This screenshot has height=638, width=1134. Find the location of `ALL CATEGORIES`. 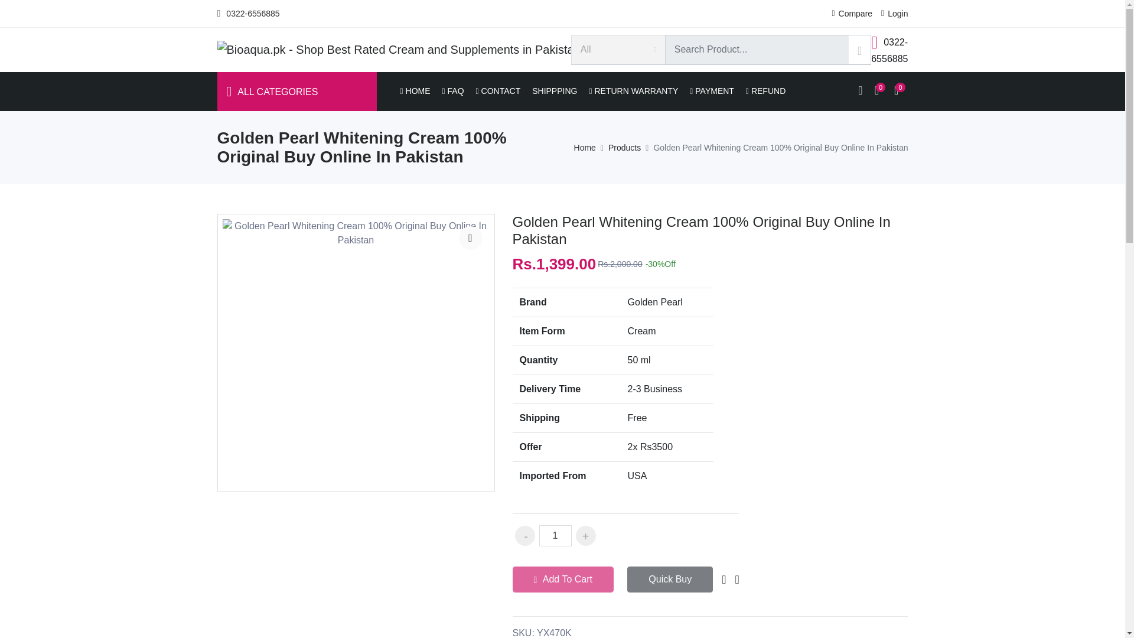

ALL CATEGORIES is located at coordinates (296, 92).